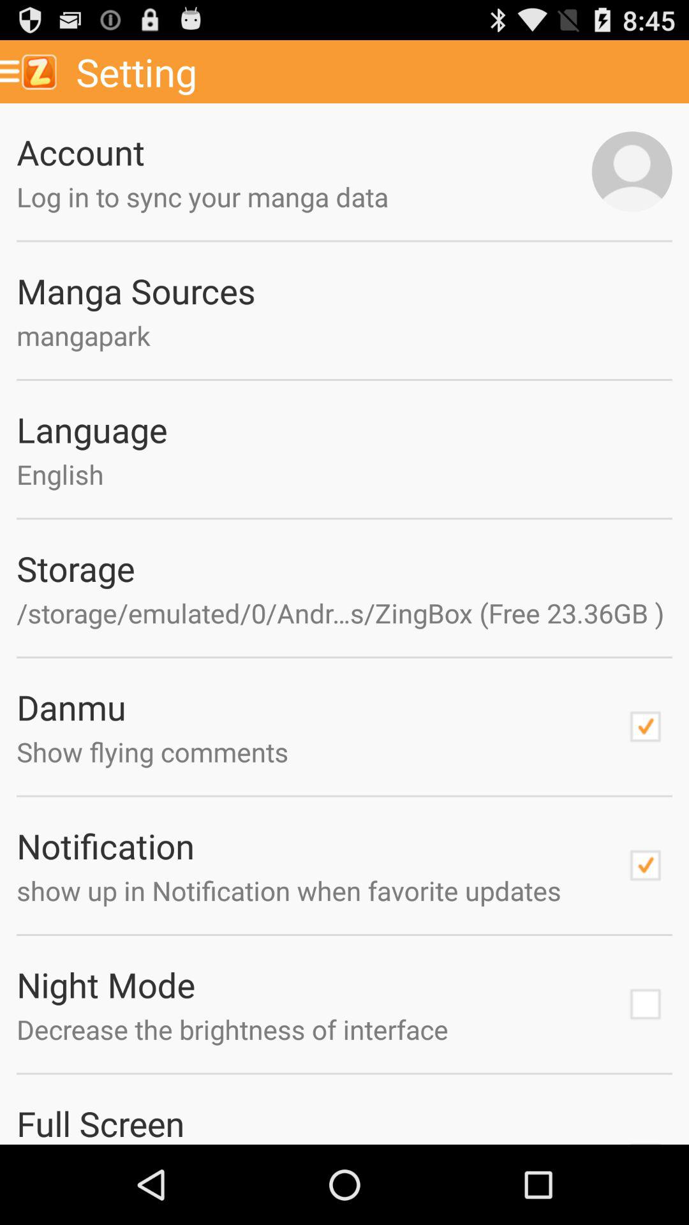  What do you see at coordinates (632, 172) in the screenshot?
I see `change your avatar` at bounding box center [632, 172].